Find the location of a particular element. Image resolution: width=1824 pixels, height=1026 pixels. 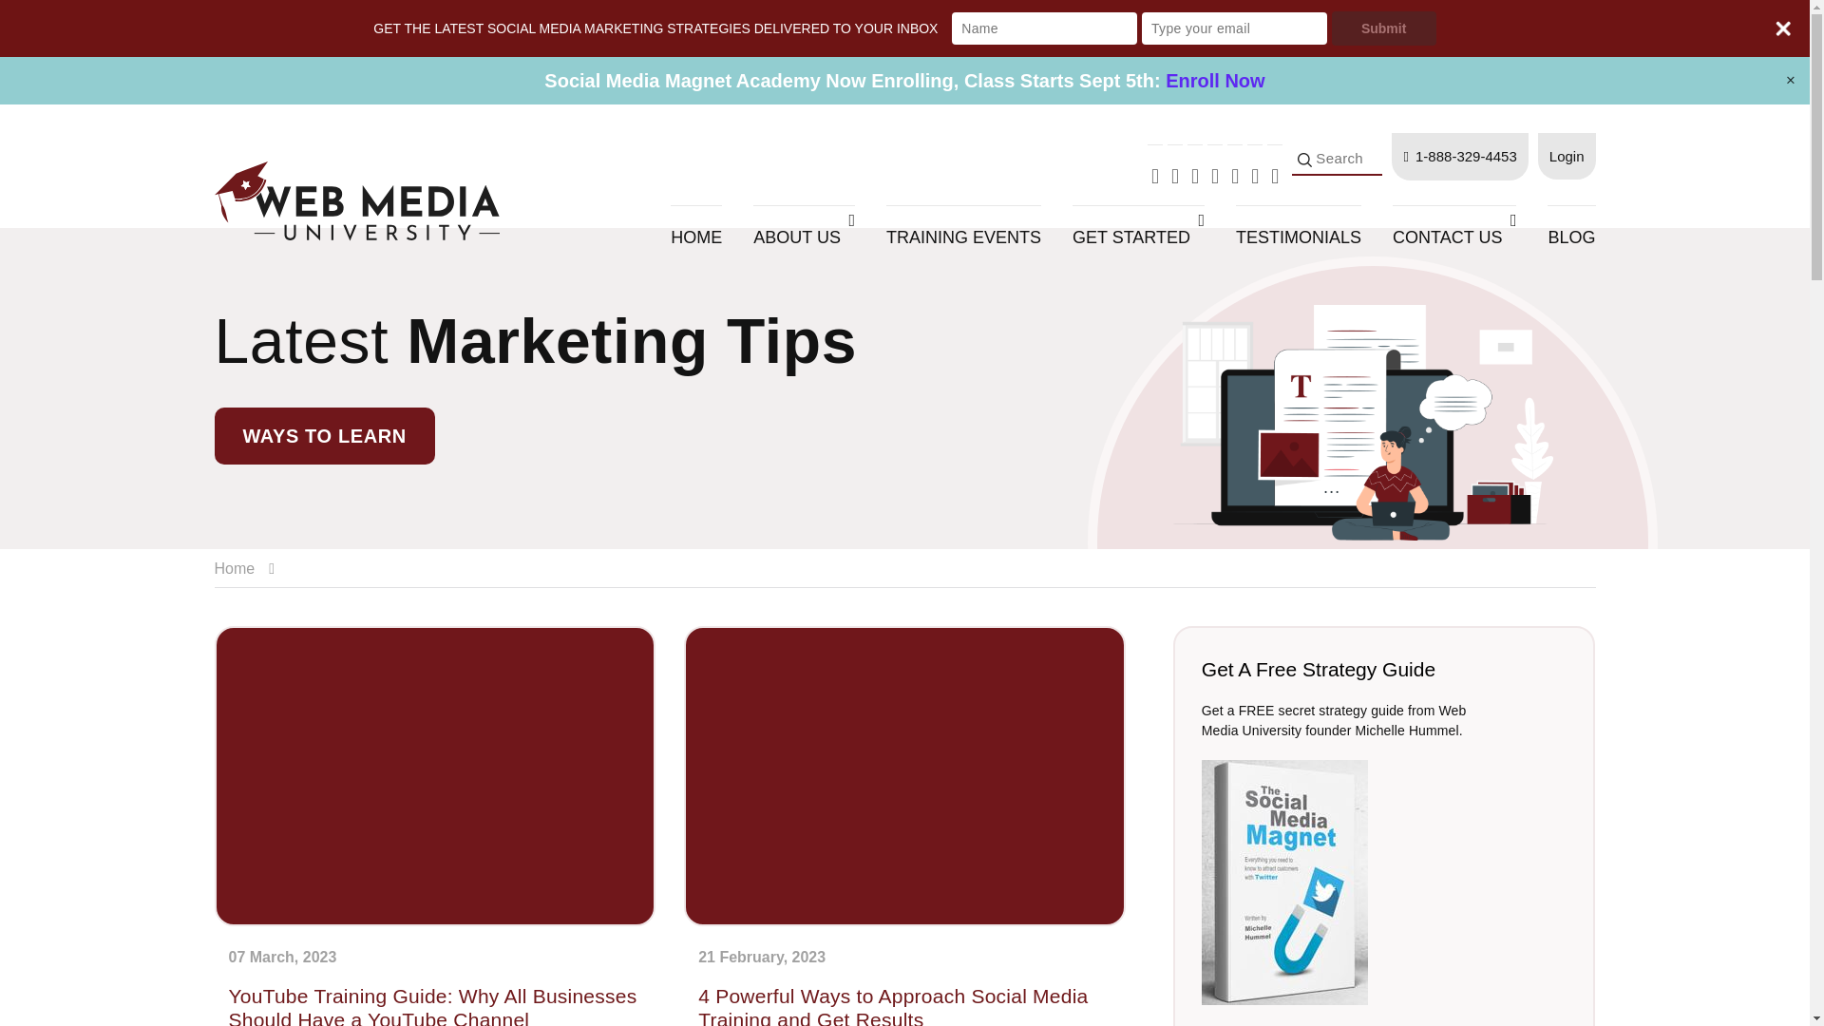

TRAINING EVENTS is located at coordinates (963, 237).